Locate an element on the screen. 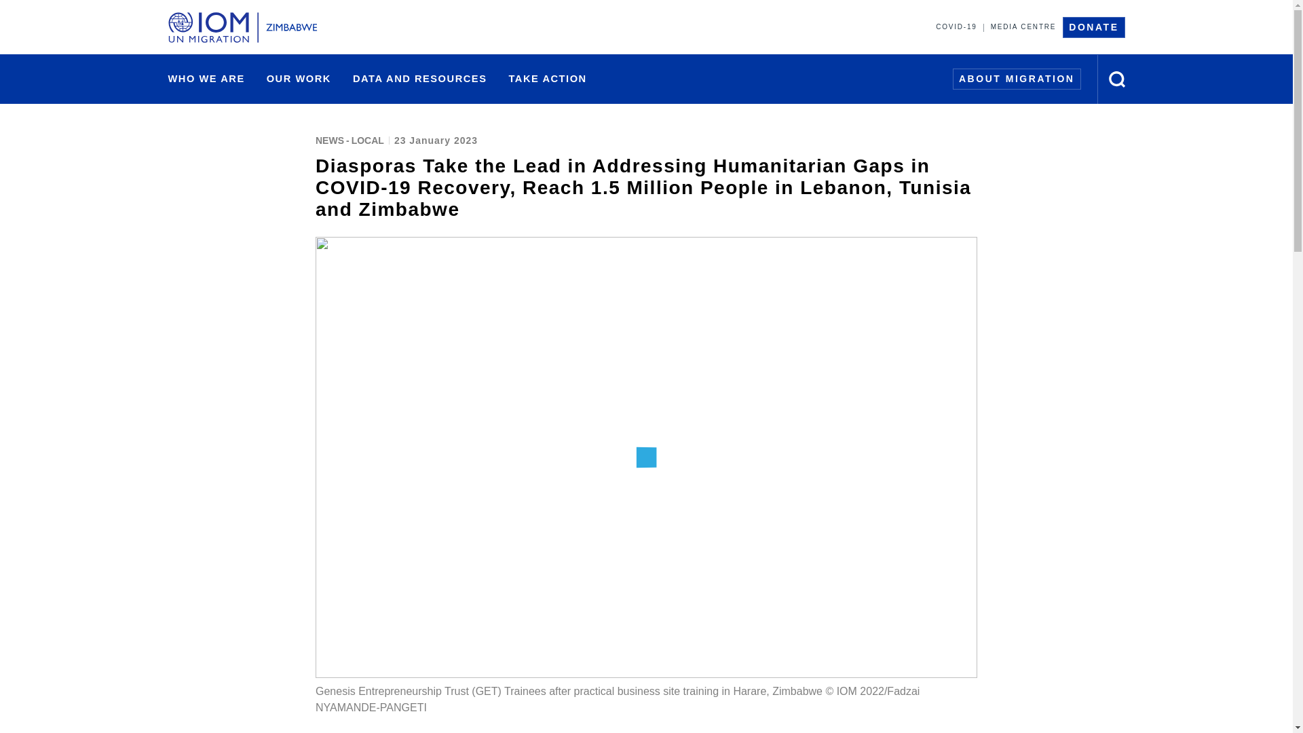 The image size is (1303, 733). OUR WORK is located at coordinates (299, 79).